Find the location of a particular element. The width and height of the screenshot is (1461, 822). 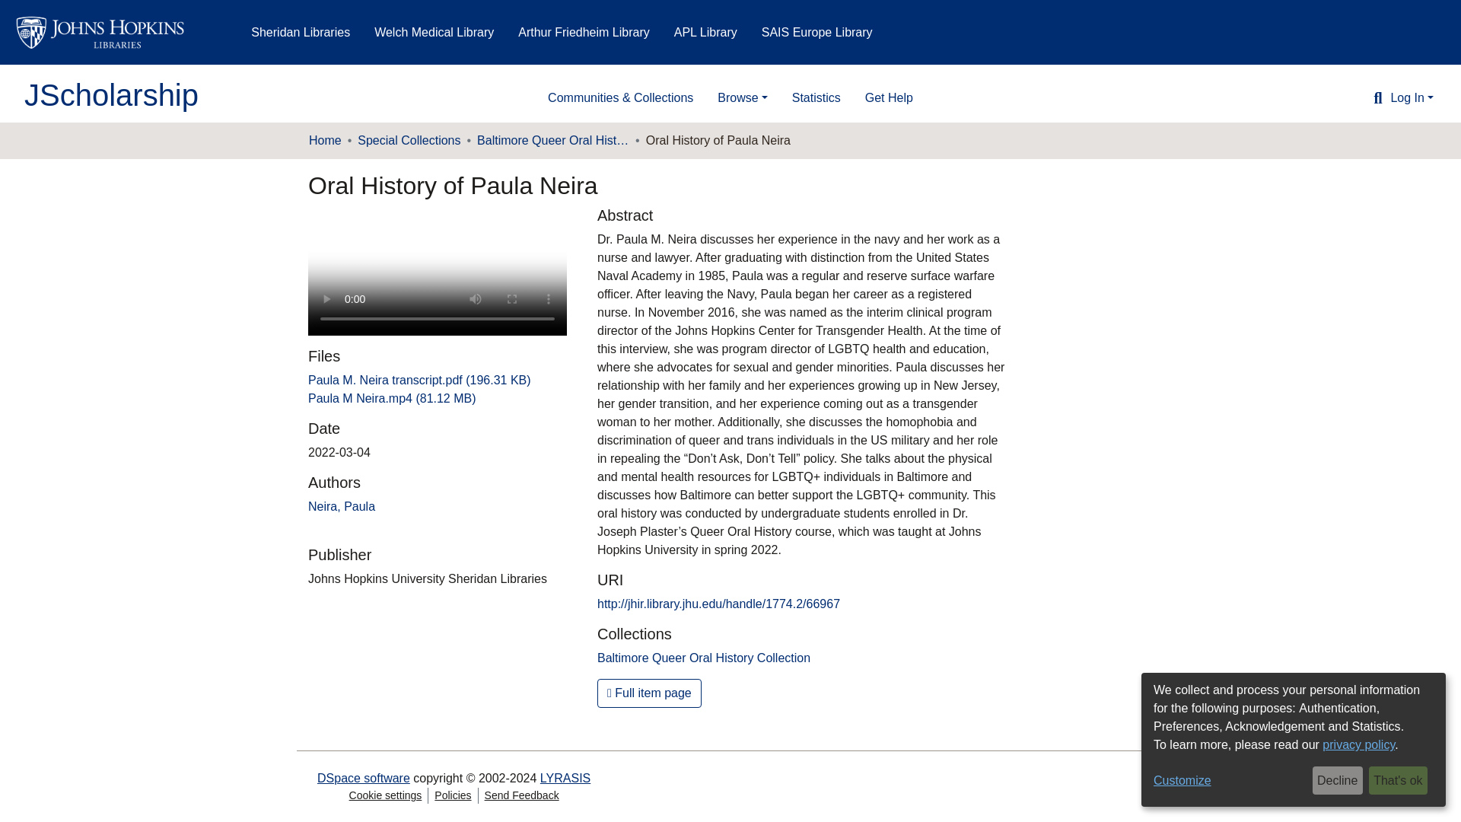

Download bitstream is located at coordinates (420, 380).